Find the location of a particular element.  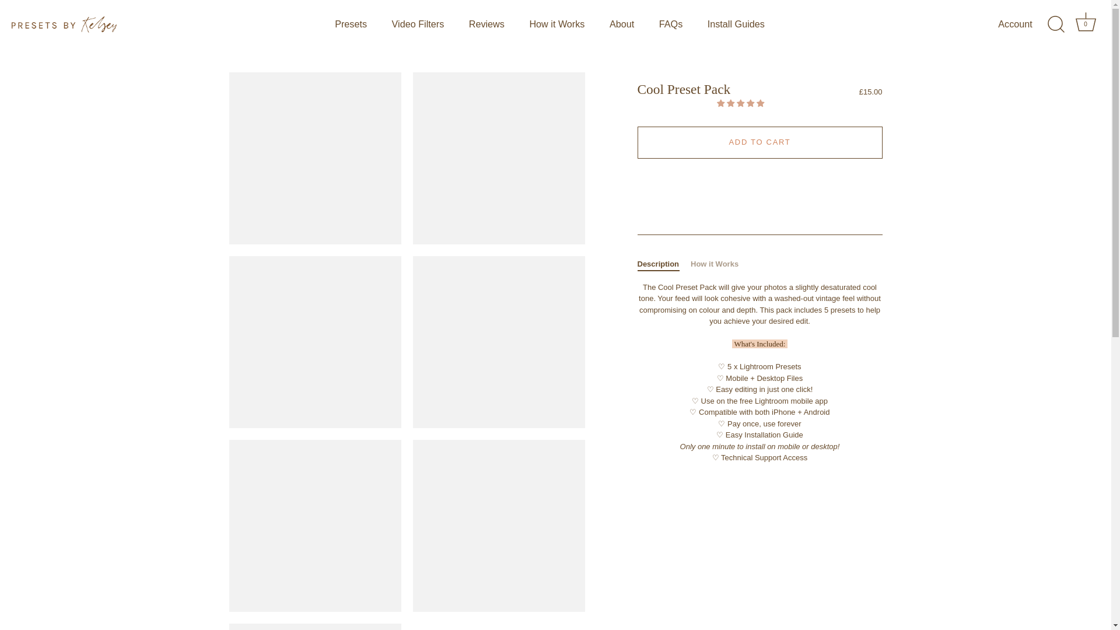

FAQs is located at coordinates (670, 24).